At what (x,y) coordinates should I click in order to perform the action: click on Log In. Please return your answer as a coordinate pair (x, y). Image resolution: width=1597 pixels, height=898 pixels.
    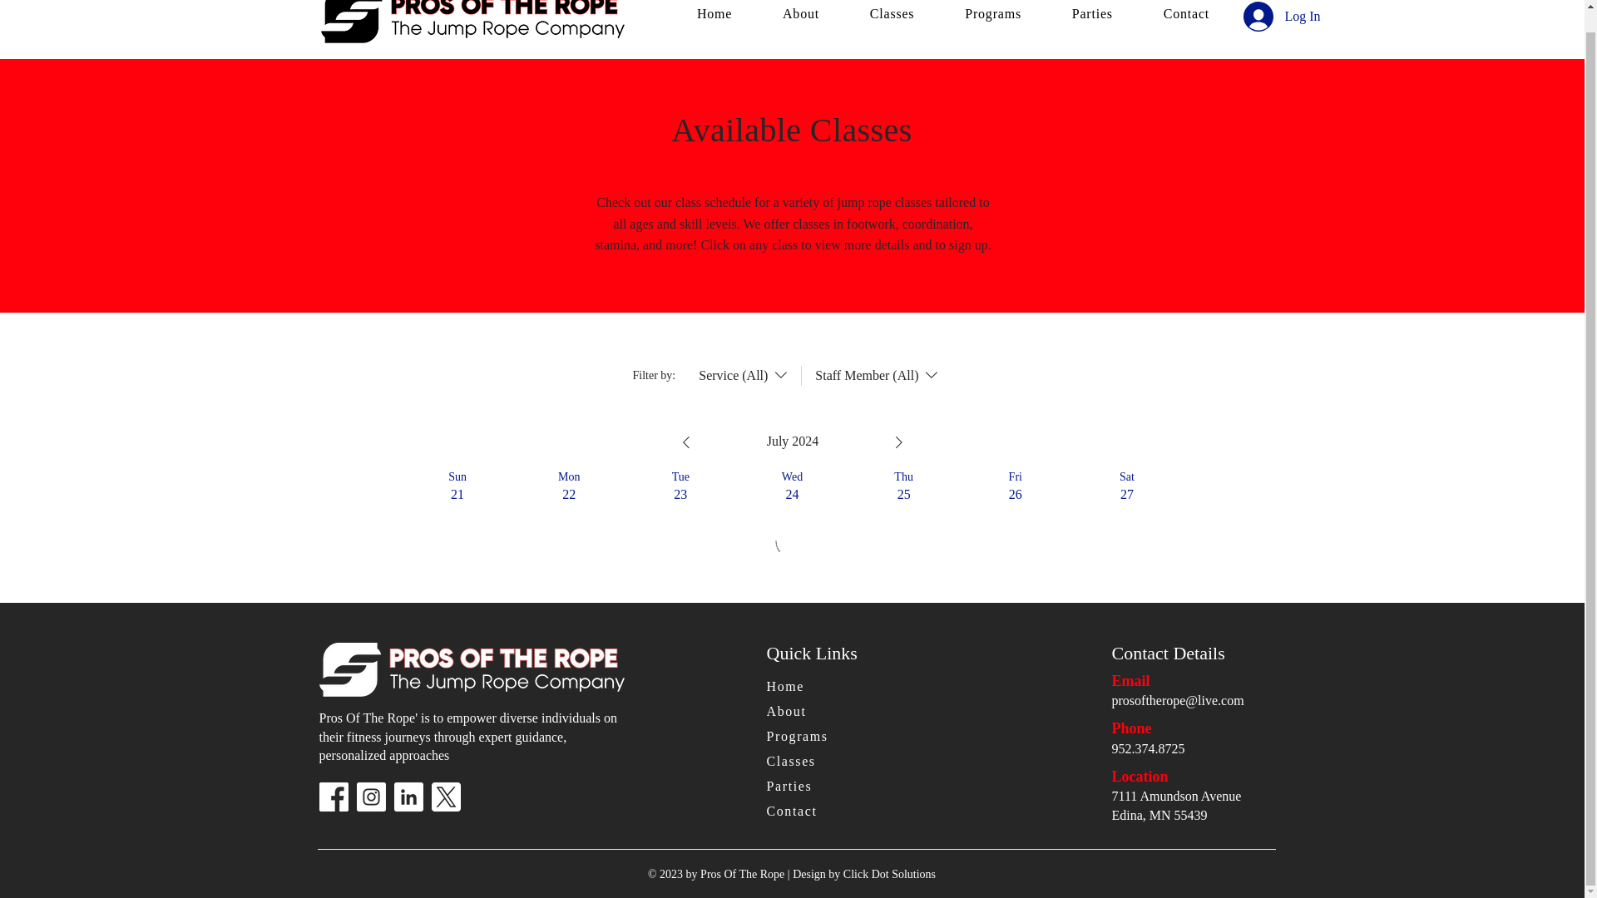
    Looking at the image, I should click on (1254, 18).